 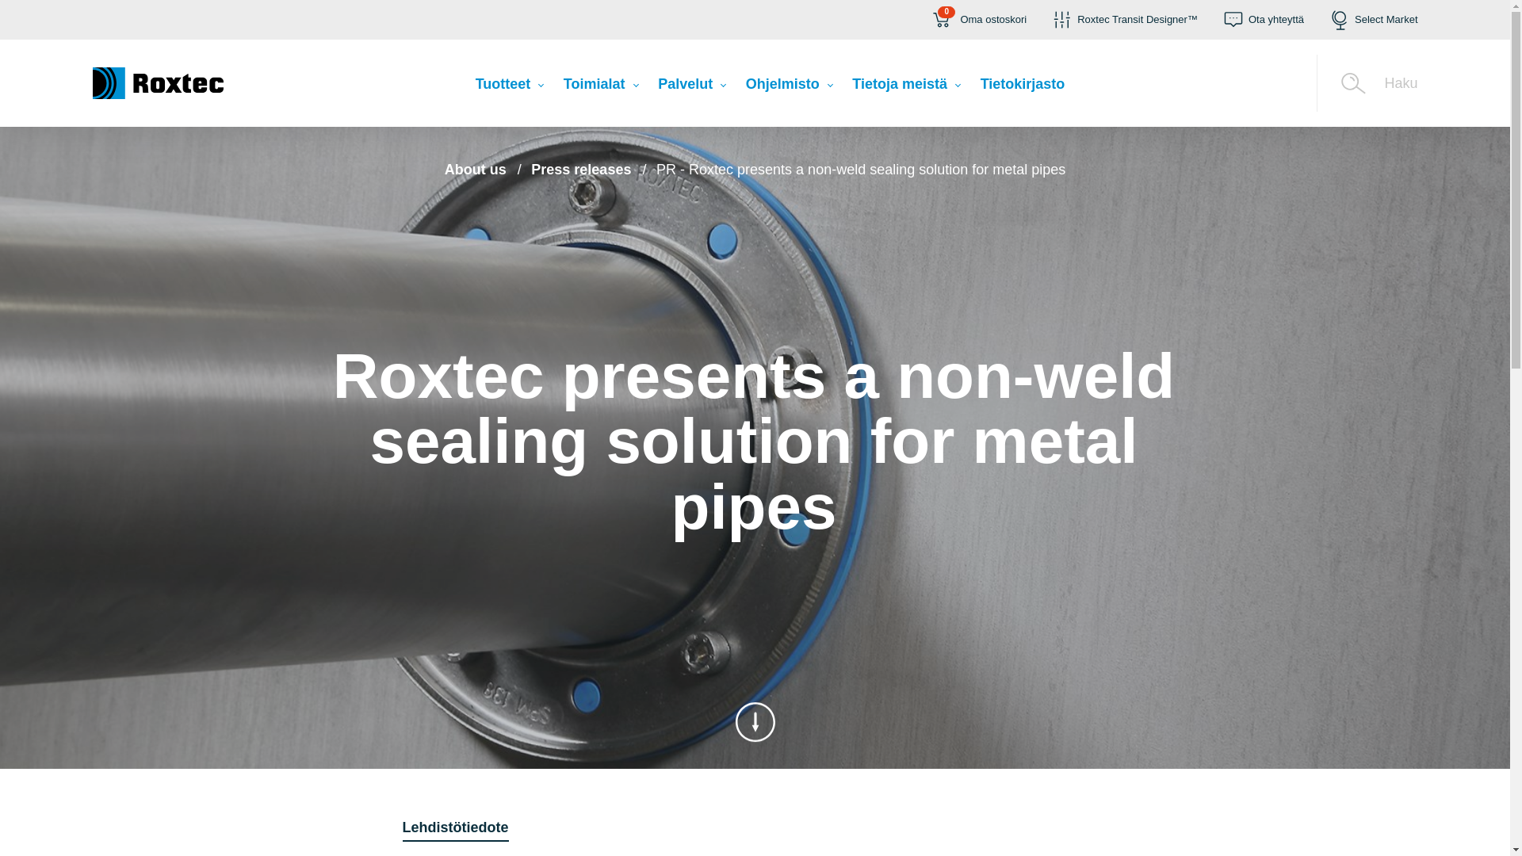 What do you see at coordinates (1023, 87) in the screenshot?
I see `Tuotteet` at bounding box center [1023, 87].